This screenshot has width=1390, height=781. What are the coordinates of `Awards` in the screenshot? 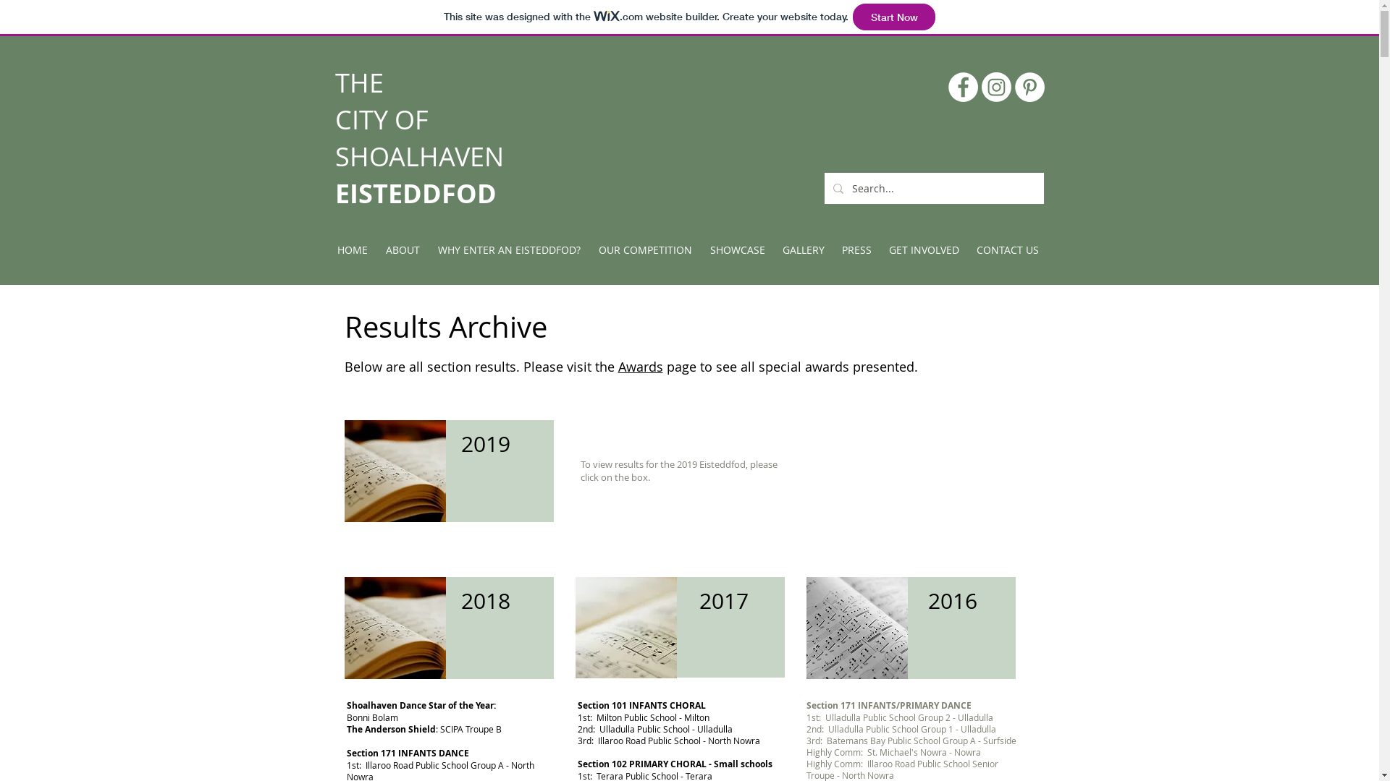 It's located at (641, 367).